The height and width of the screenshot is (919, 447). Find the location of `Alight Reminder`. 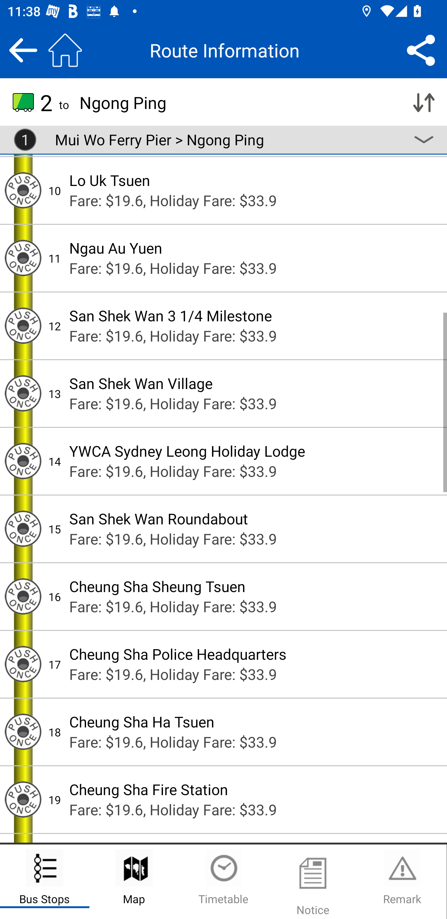

Alight Reminder is located at coordinates (23, 596).